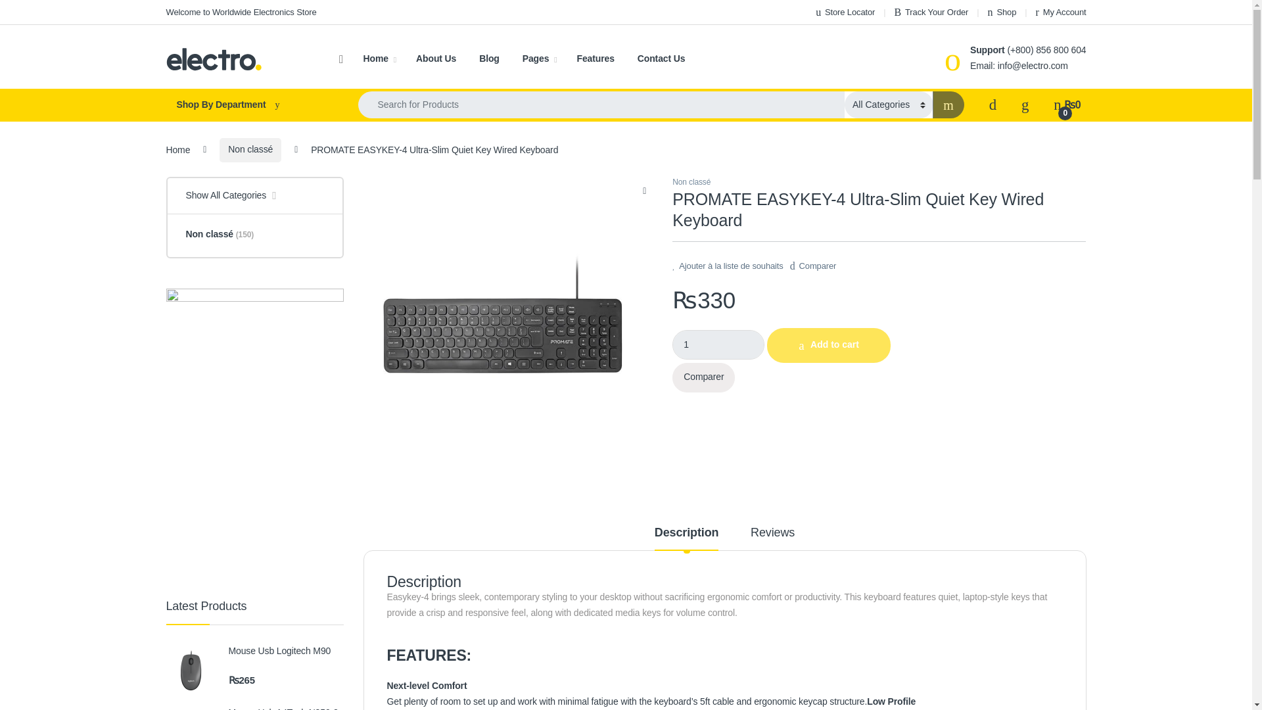 The image size is (1262, 710). What do you see at coordinates (845, 12) in the screenshot?
I see `Store Locator` at bounding box center [845, 12].